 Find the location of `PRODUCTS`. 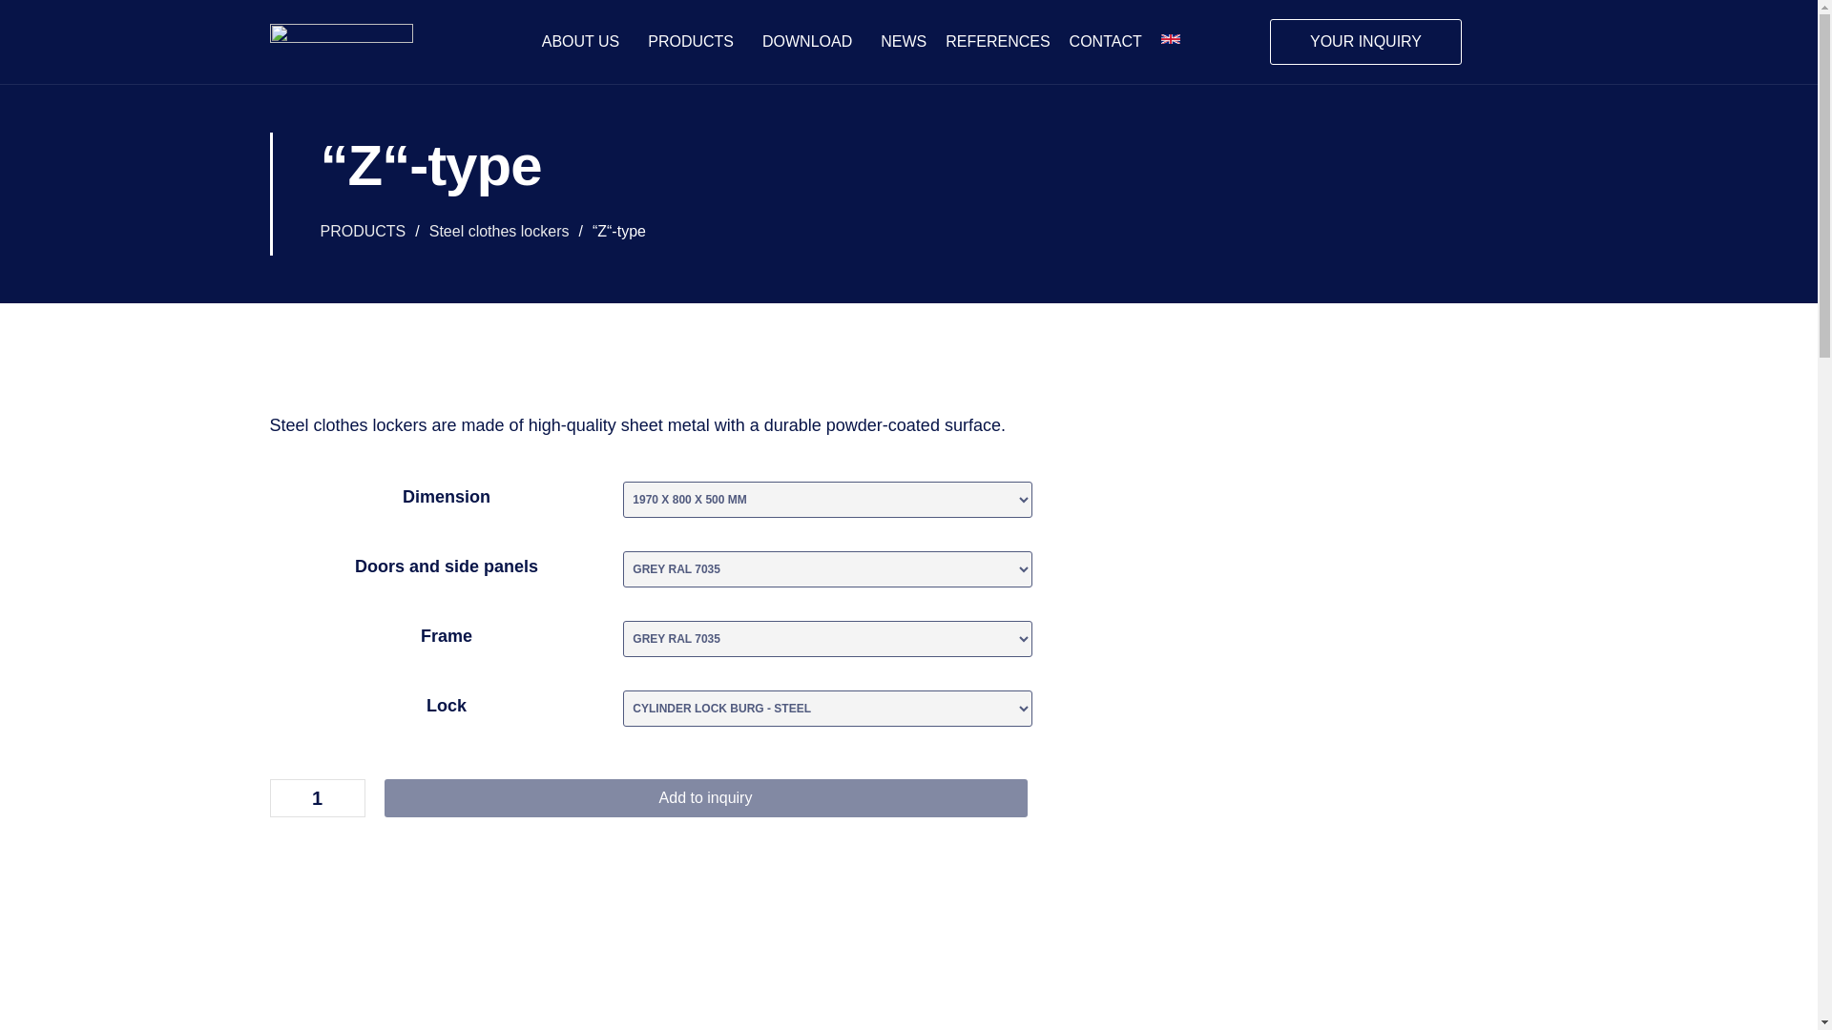

PRODUCTS is located at coordinates (696, 41).